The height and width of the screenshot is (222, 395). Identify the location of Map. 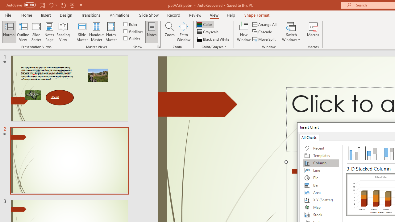
(321, 207).